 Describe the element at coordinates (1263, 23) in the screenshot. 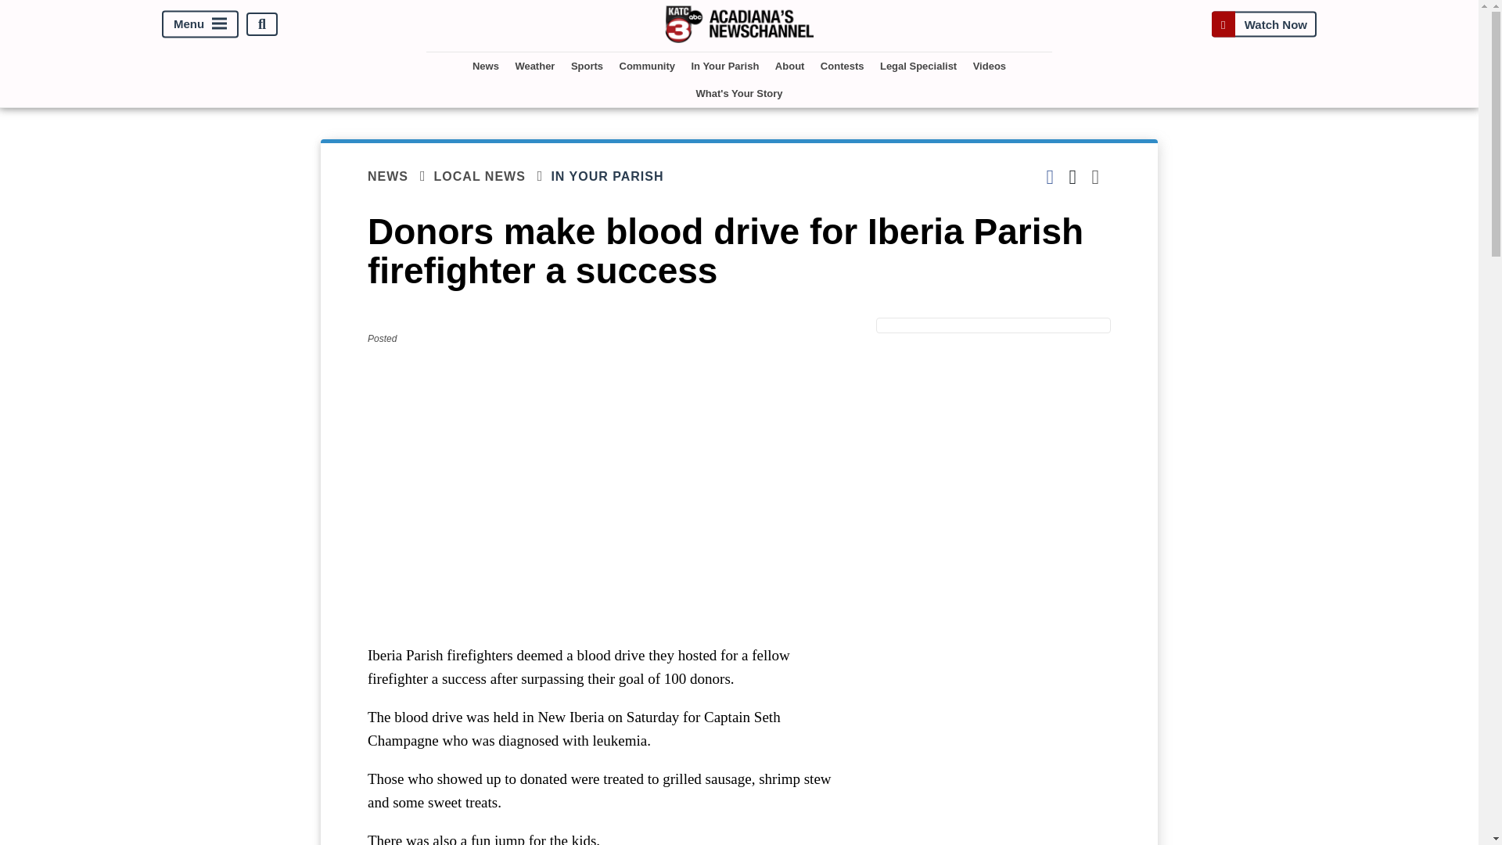

I see `Watch Now` at that location.